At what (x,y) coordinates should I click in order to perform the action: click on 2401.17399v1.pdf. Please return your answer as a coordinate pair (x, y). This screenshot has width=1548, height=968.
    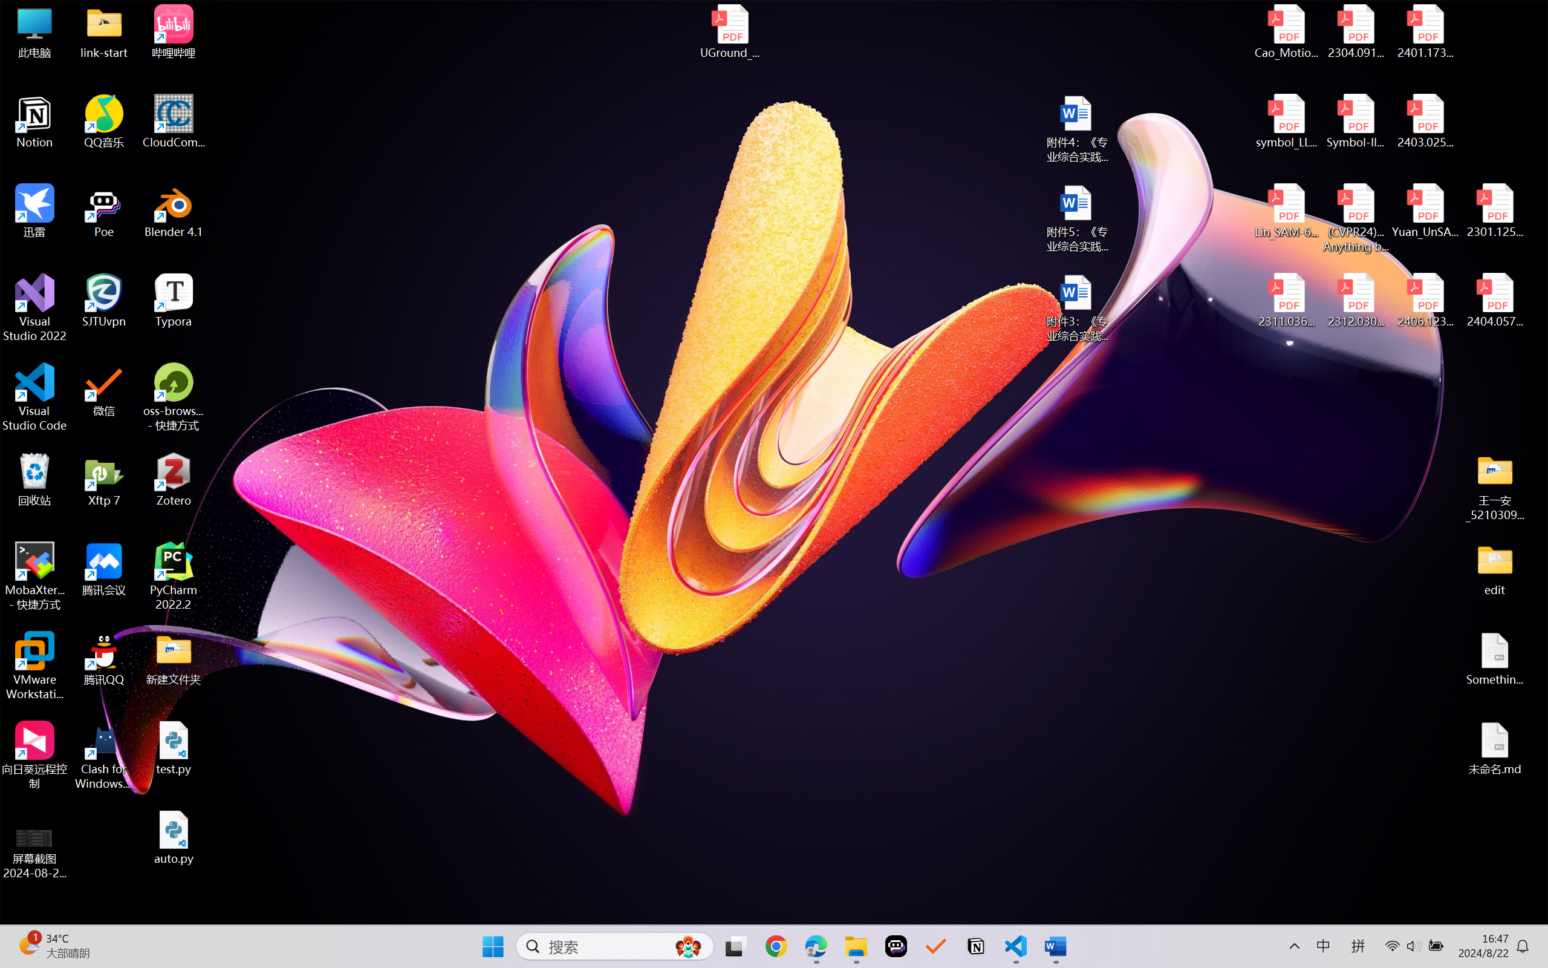
    Looking at the image, I should click on (1425, 31).